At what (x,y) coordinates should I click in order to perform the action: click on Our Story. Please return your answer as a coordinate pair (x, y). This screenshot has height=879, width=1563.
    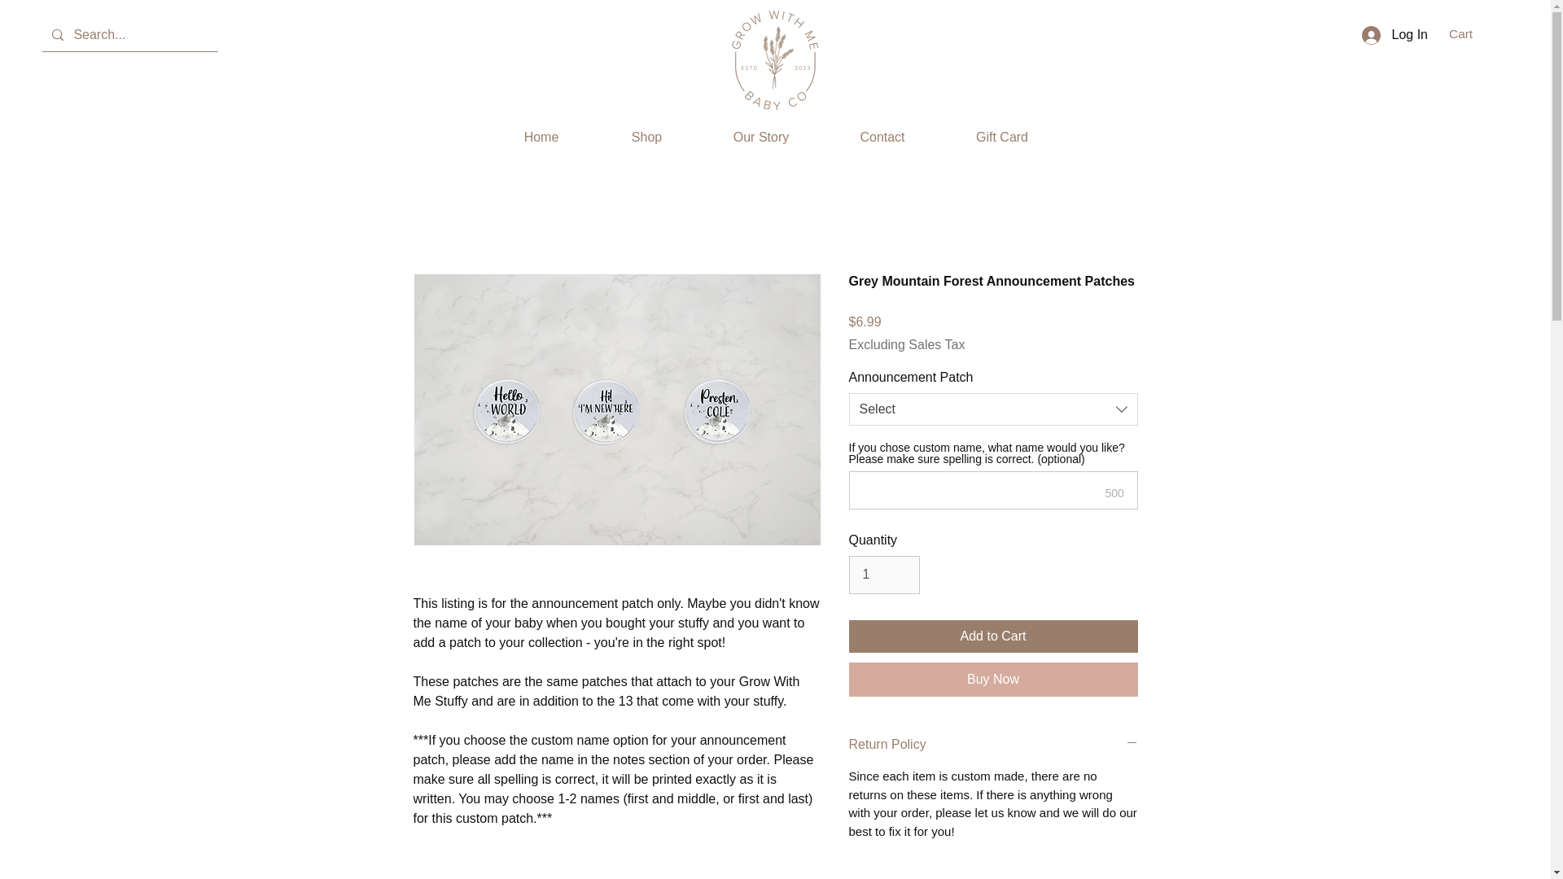
    Looking at the image, I should click on (762, 137).